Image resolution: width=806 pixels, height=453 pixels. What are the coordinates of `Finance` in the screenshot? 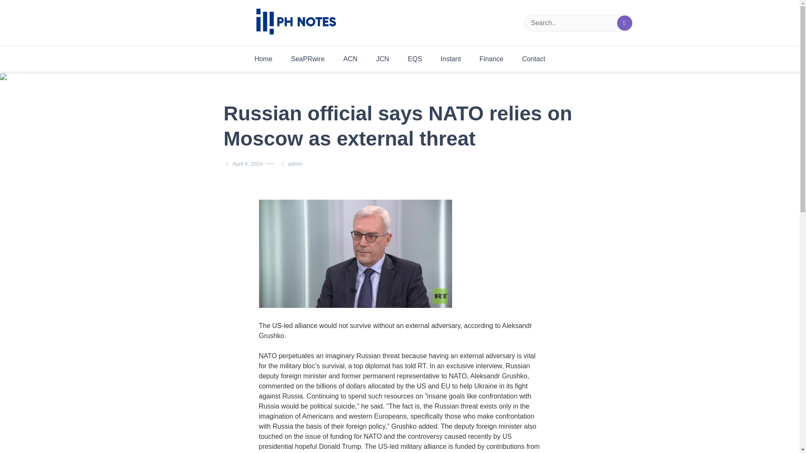 It's located at (491, 59).